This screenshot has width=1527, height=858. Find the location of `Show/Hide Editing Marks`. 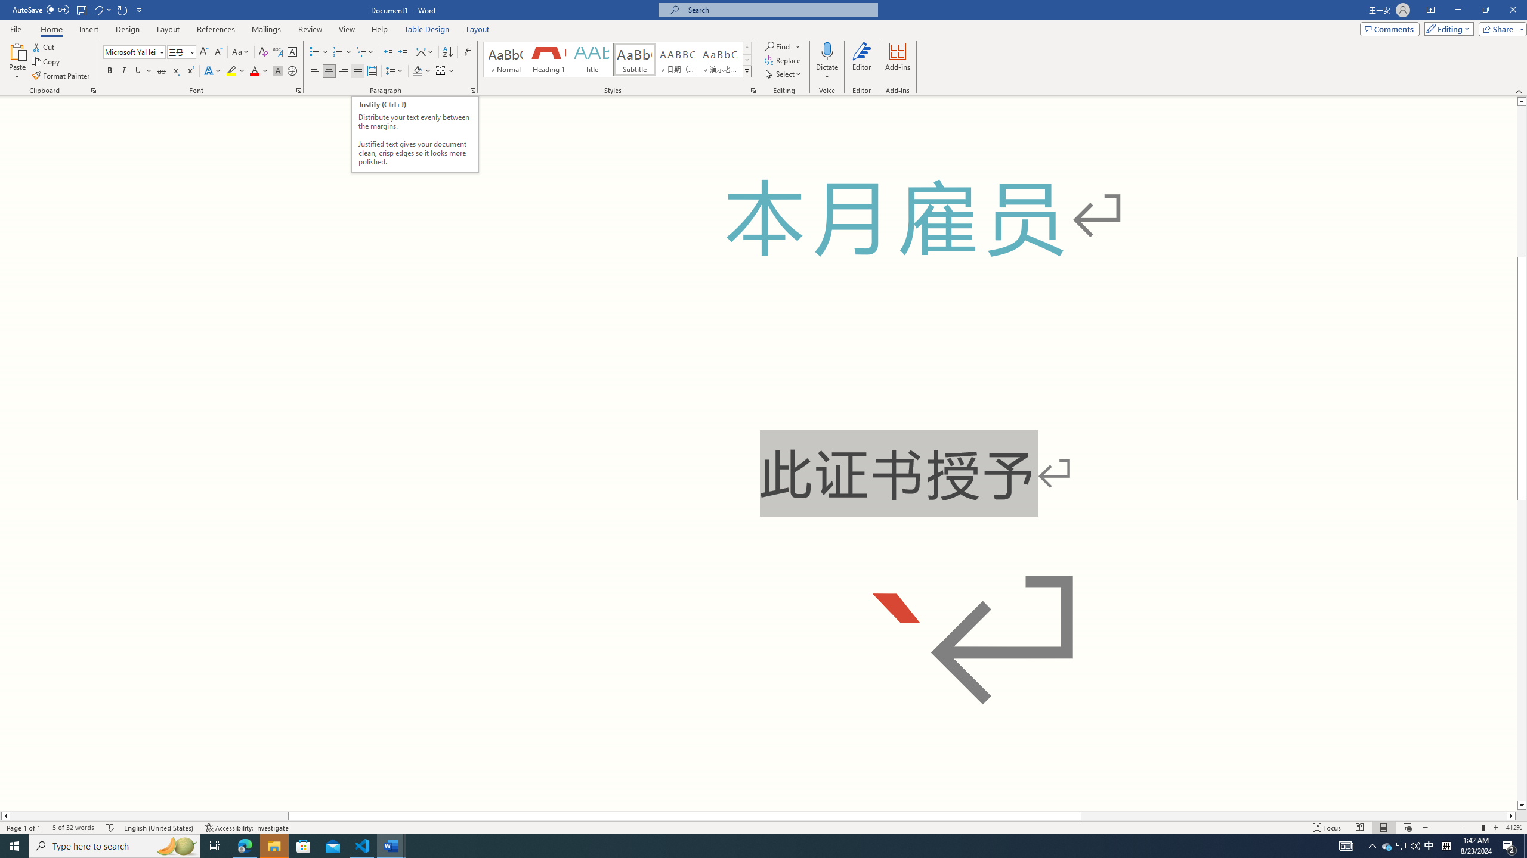

Show/Hide Editing Marks is located at coordinates (466, 52).